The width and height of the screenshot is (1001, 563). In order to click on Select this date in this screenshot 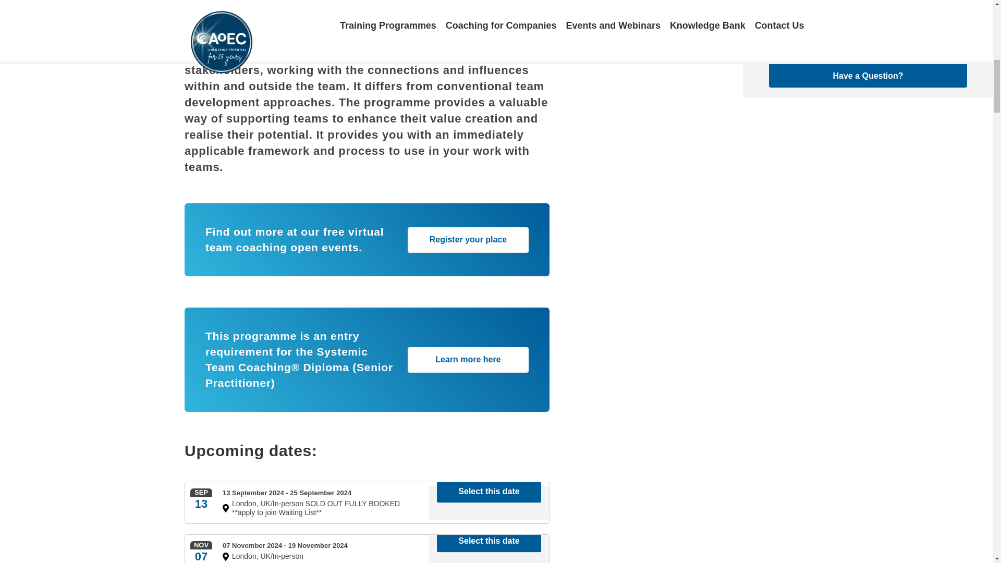, I will do `click(489, 541)`.